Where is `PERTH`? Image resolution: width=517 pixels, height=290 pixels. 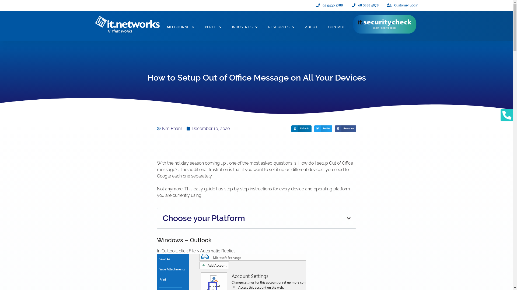 PERTH is located at coordinates (213, 27).